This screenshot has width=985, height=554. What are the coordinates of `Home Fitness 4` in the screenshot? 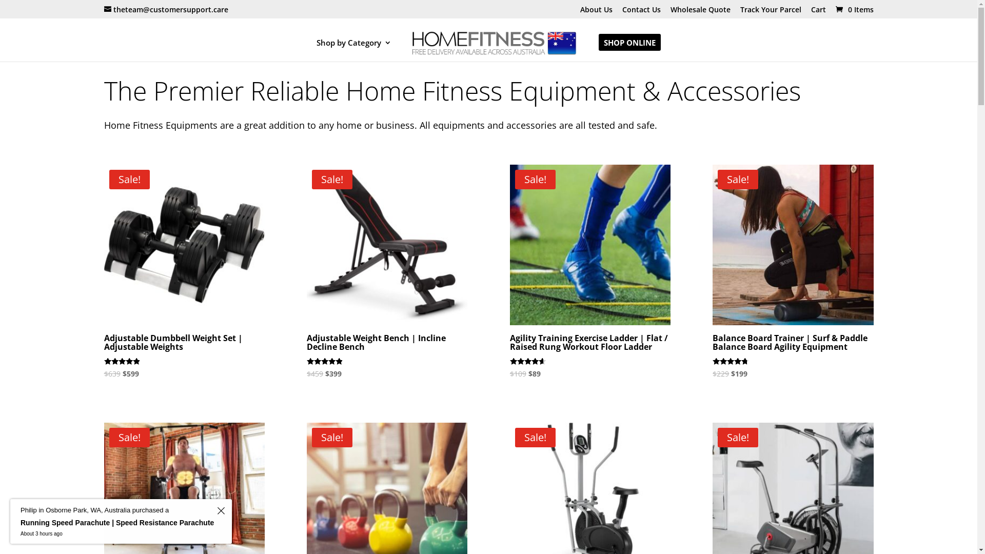 It's located at (793, 245).